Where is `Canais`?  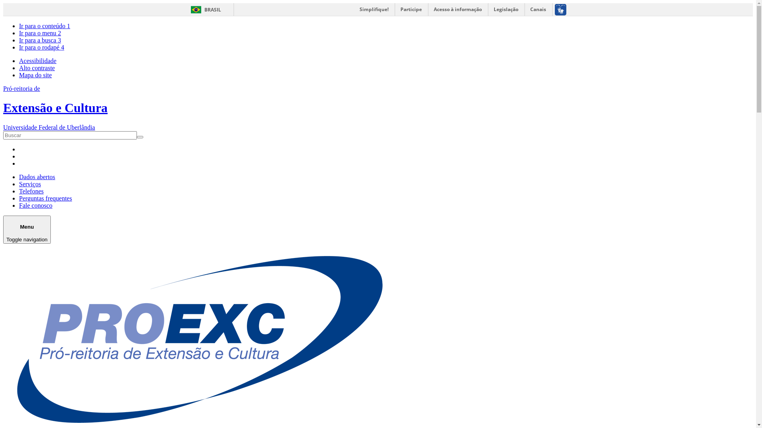
Canais is located at coordinates (538, 10).